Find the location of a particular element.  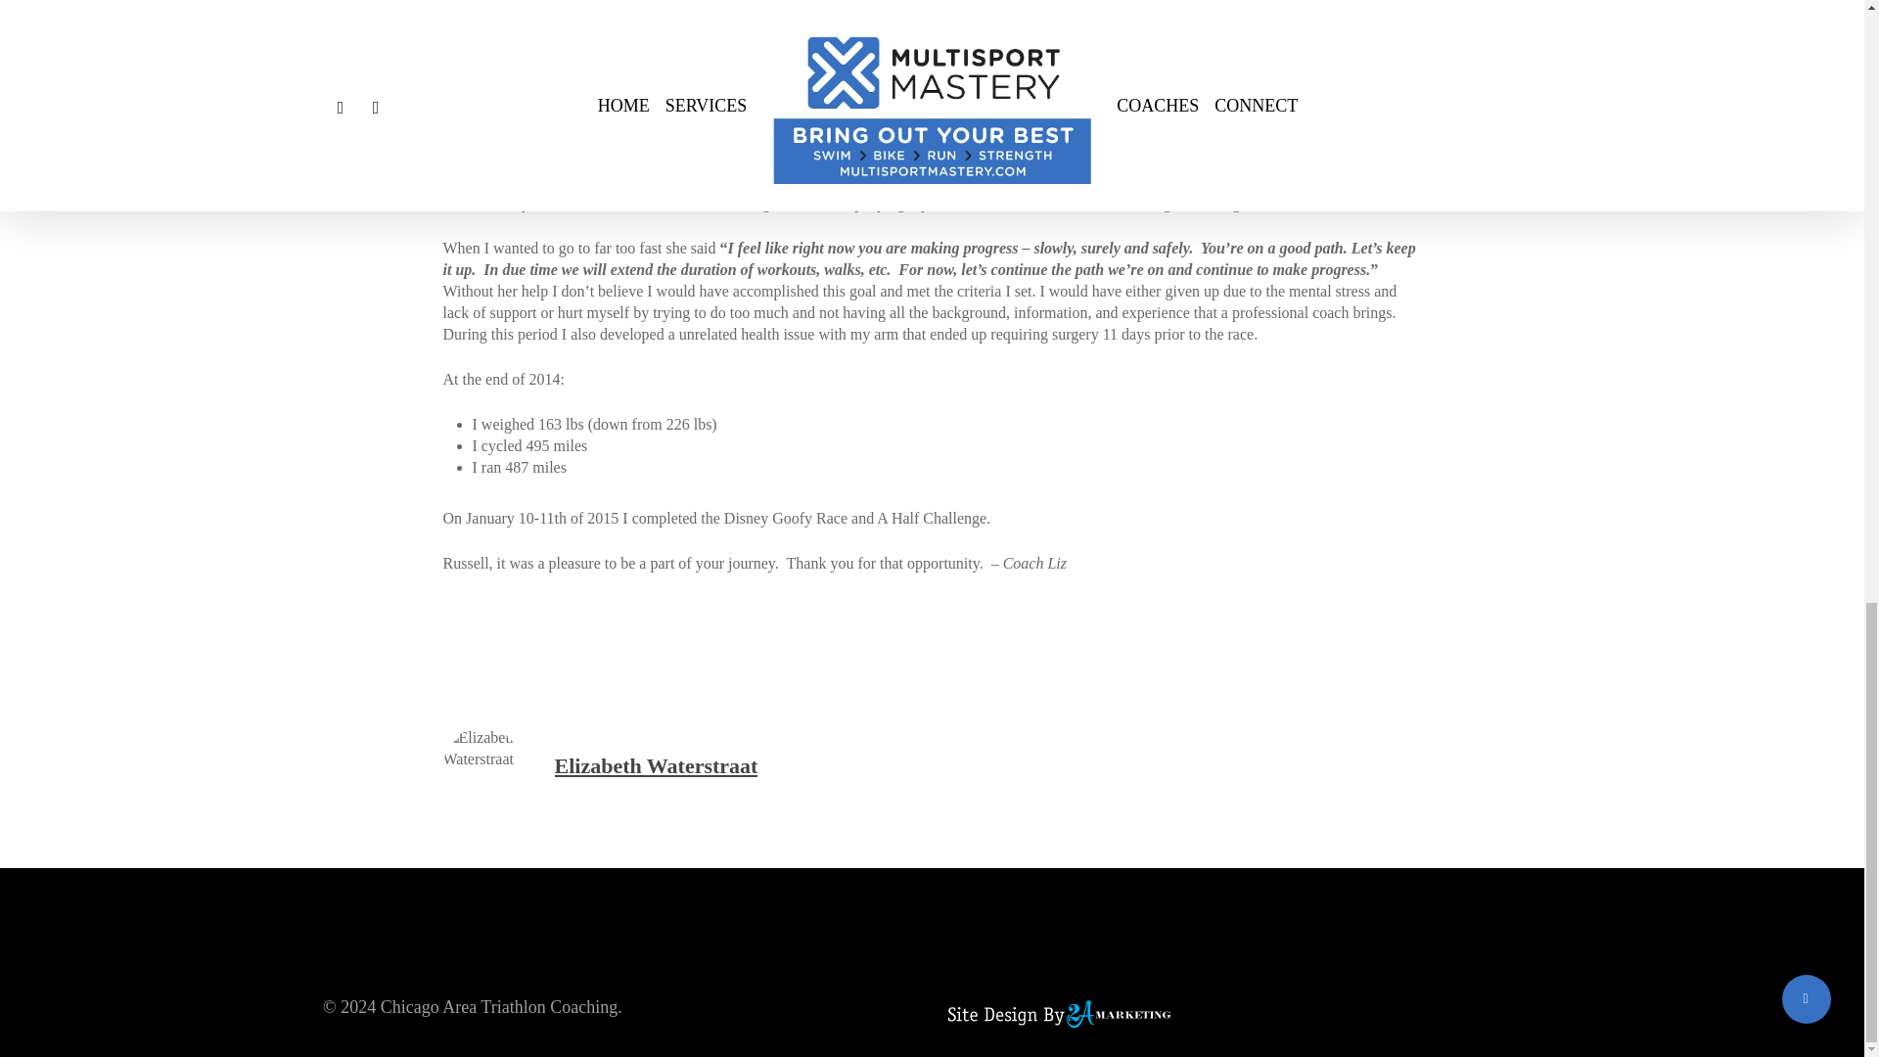

Elizabeth Waterstraat is located at coordinates (656, 765).